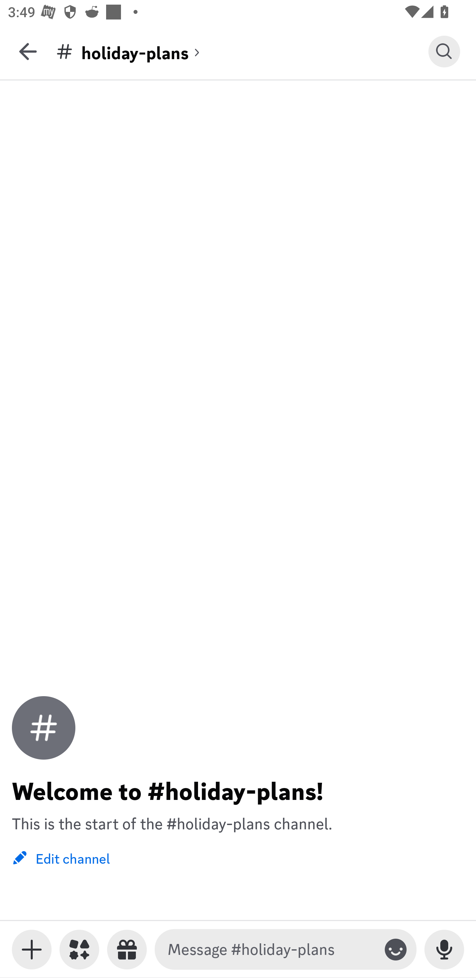 The width and height of the screenshot is (476, 978). What do you see at coordinates (444, 51) in the screenshot?
I see `Search` at bounding box center [444, 51].